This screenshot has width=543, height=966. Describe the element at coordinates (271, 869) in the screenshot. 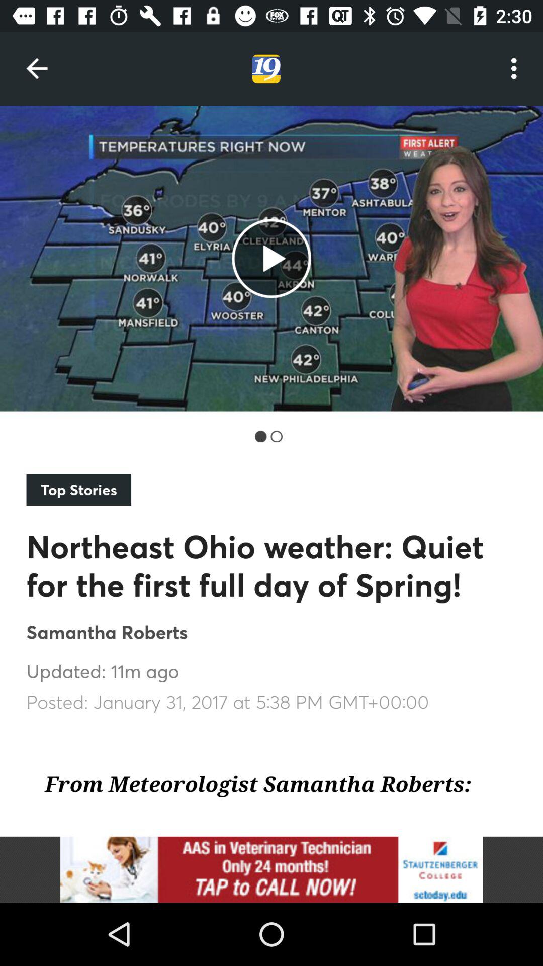

I see `go to the advertisement` at that location.